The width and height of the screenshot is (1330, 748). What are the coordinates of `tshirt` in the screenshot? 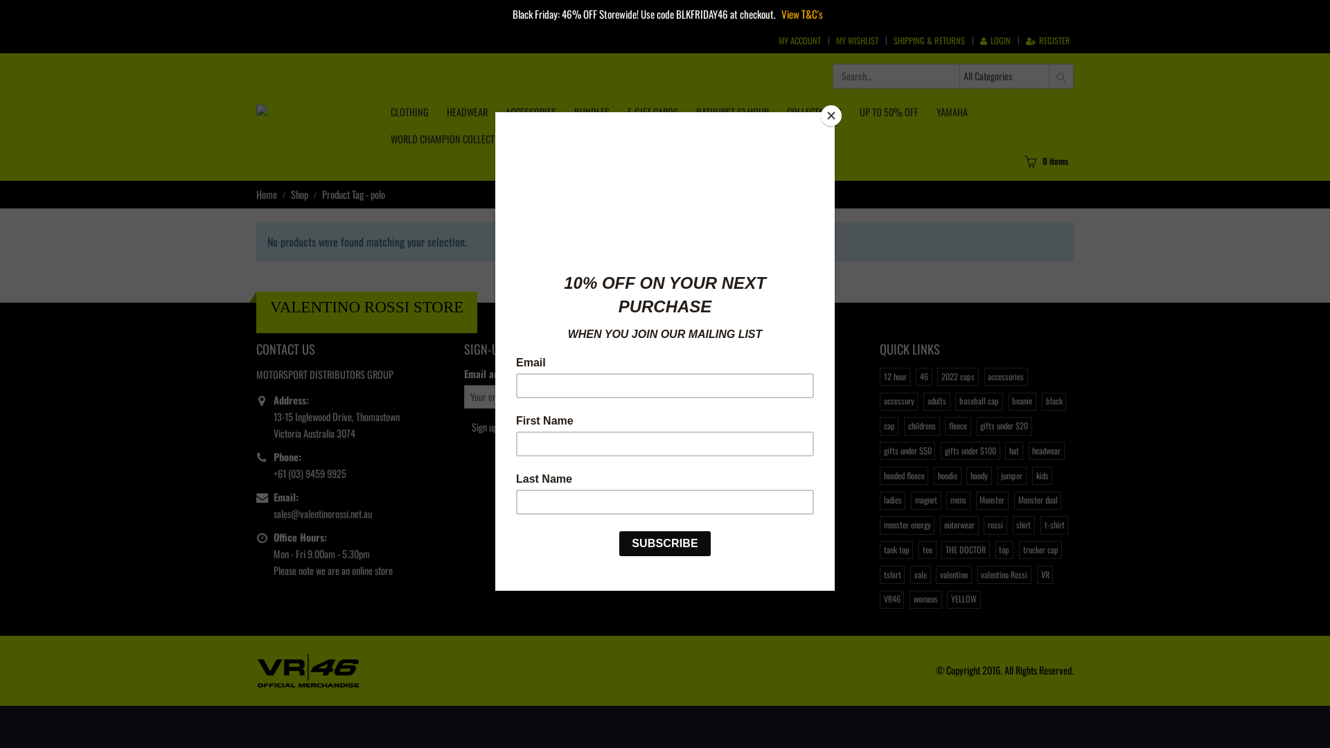 It's located at (892, 575).